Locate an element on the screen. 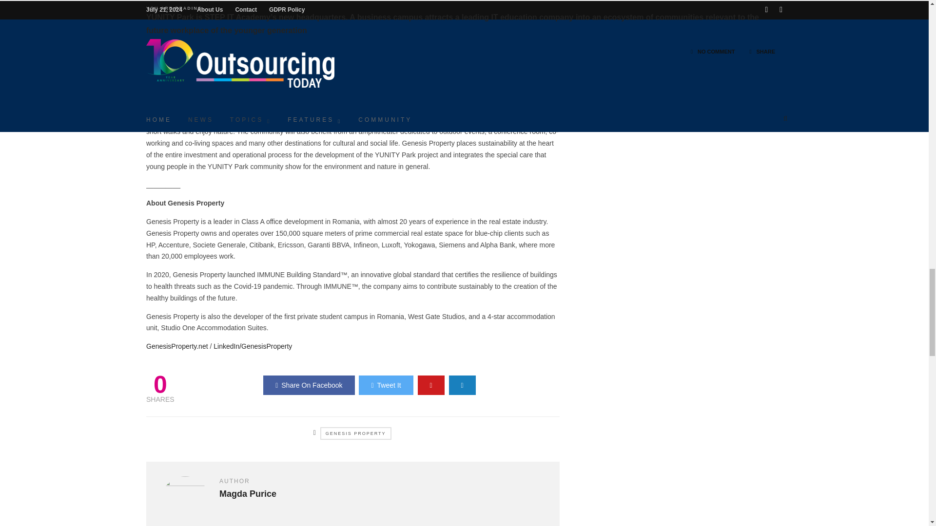 The height and width of the screenshot is (526, 936). Share On Twitter is located at coordinates (385, 385).